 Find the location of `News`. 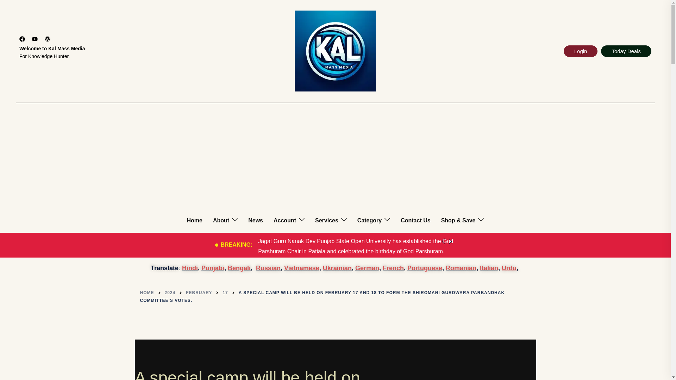

News is located at coordinates (255, 221).